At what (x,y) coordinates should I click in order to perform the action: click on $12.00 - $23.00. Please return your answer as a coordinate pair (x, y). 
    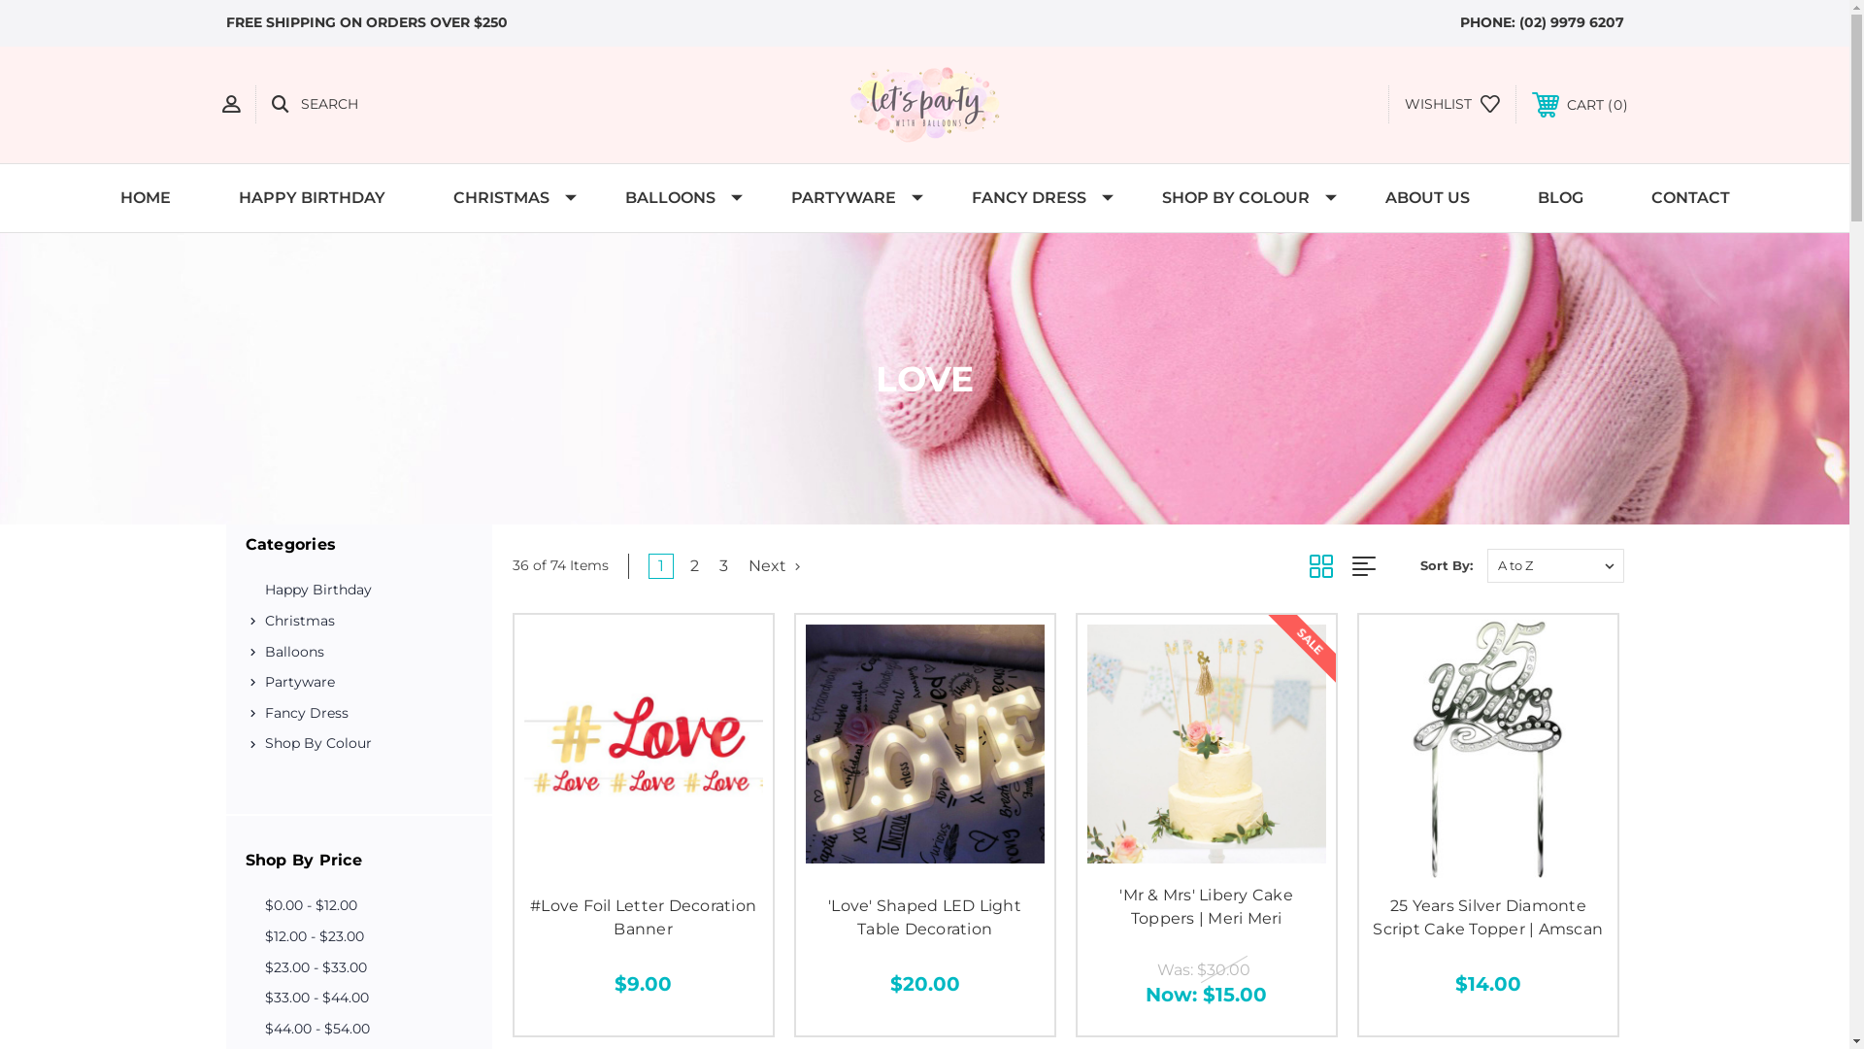
    Looking at the image, I should click on (358, 937).